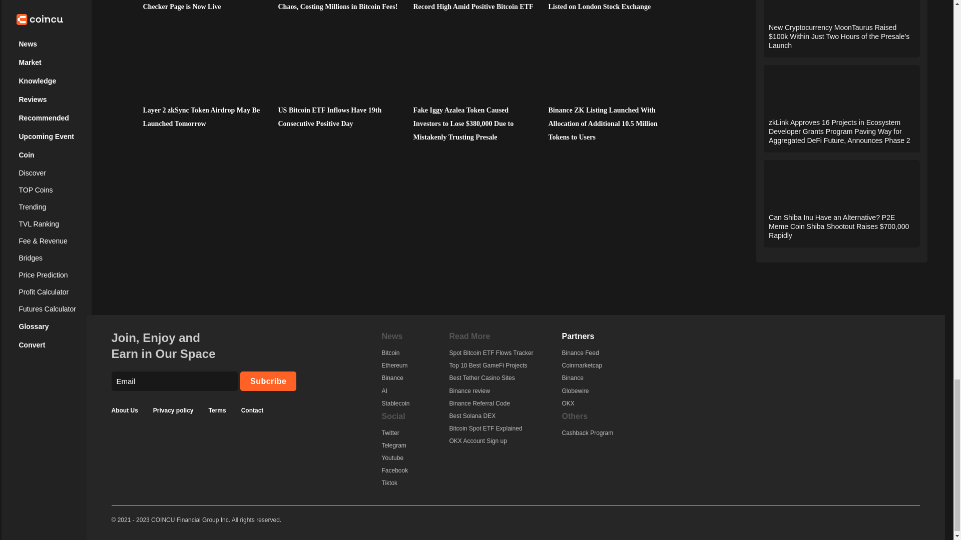 This screenshot has width=961, height=540. I want to click on Subcribe, so click(268, 381).